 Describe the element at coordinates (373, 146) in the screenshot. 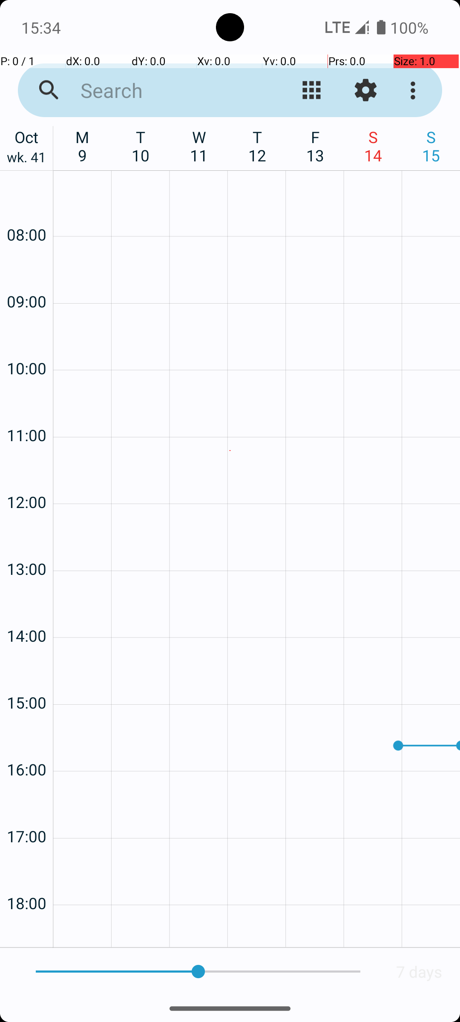

I see `S
14` at that location.